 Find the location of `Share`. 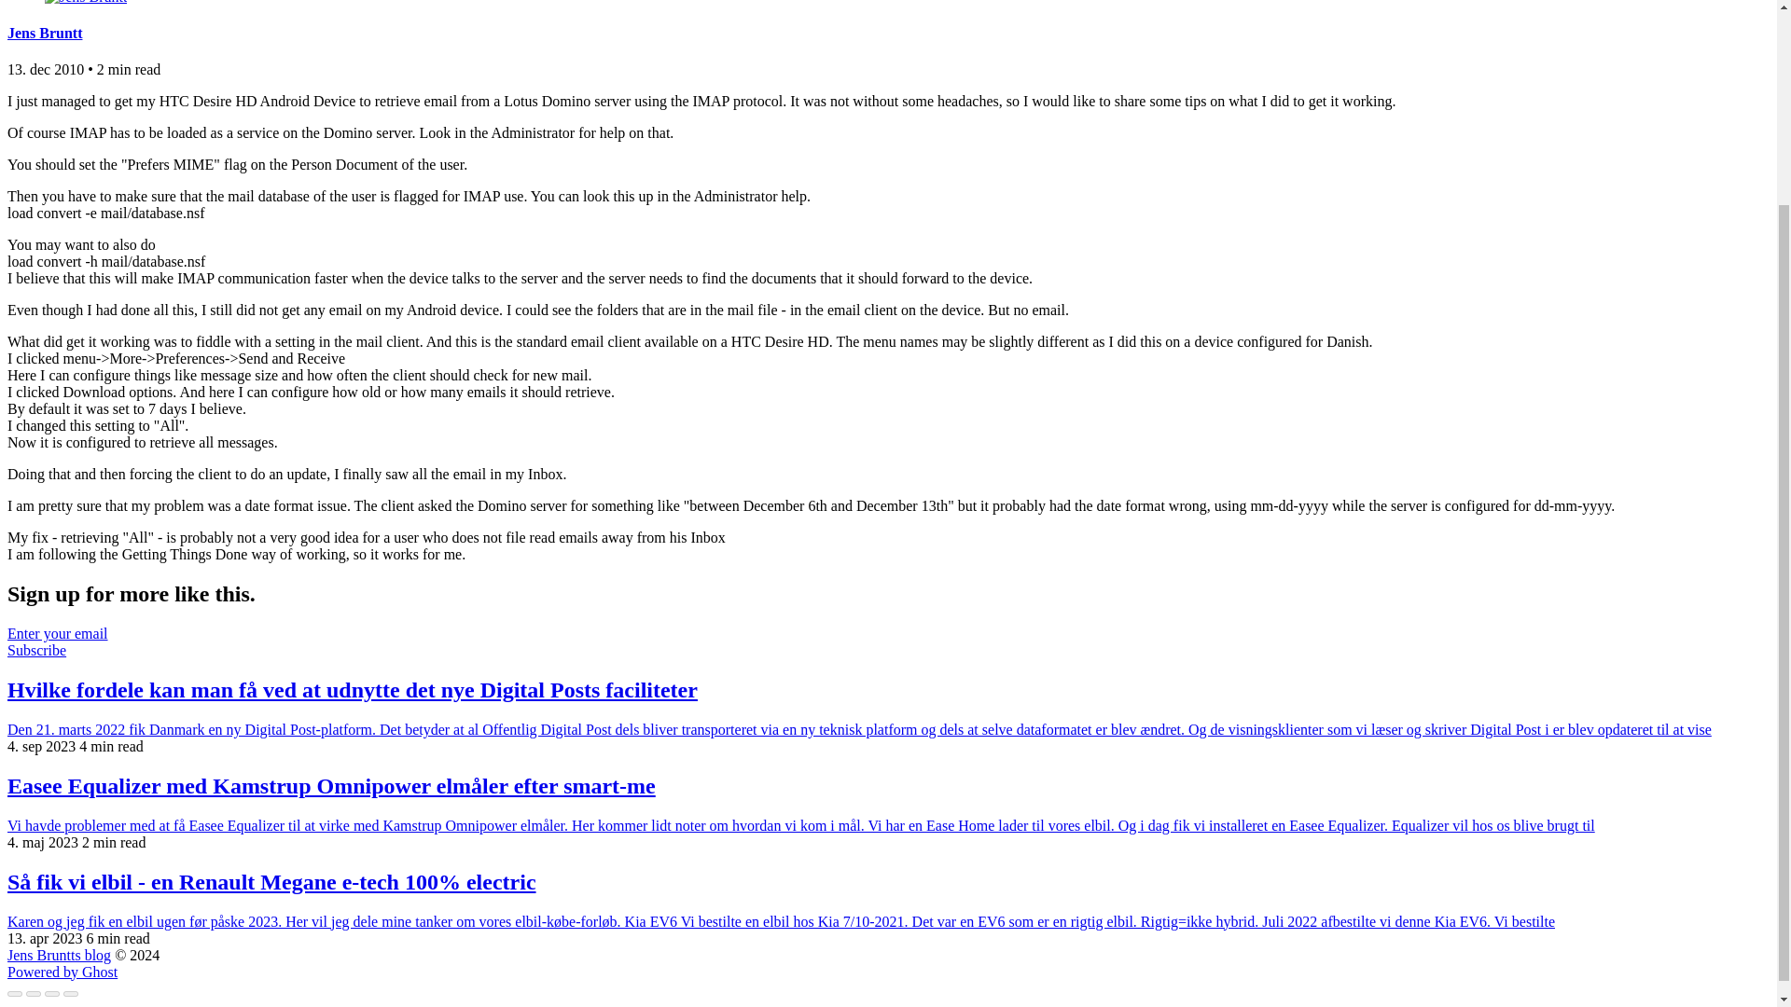

Share is located at coordinates (34, 994).